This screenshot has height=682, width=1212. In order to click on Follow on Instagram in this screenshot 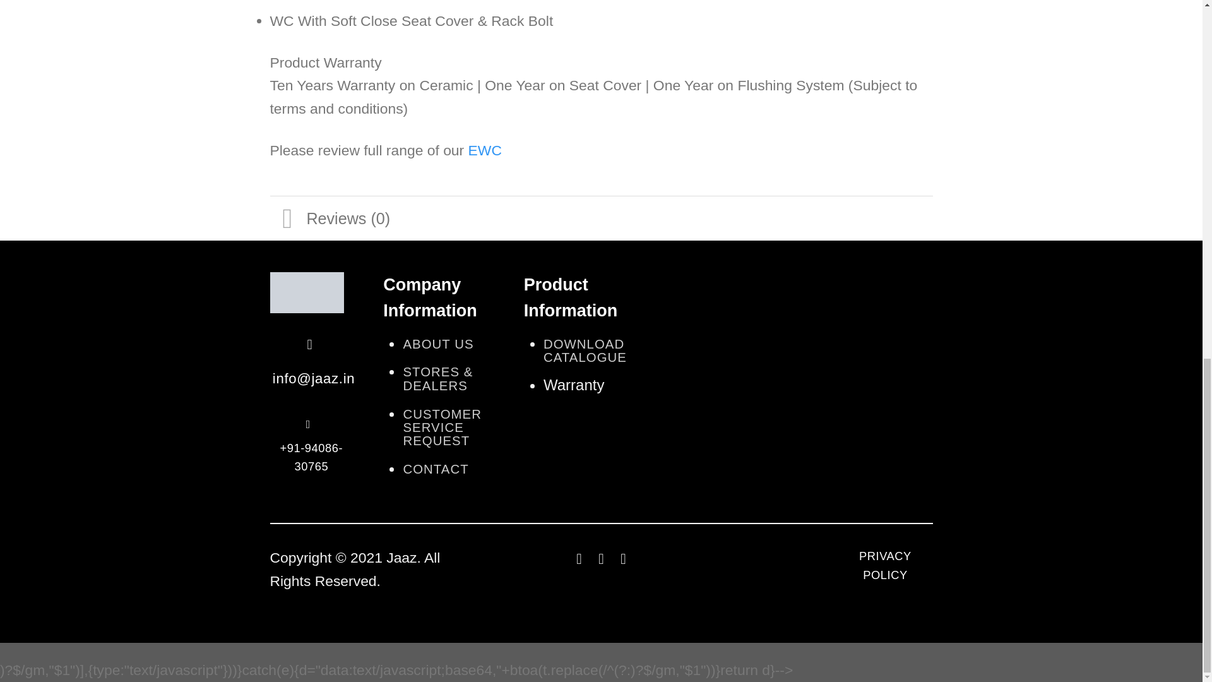, I will do `click(601, 558)`.